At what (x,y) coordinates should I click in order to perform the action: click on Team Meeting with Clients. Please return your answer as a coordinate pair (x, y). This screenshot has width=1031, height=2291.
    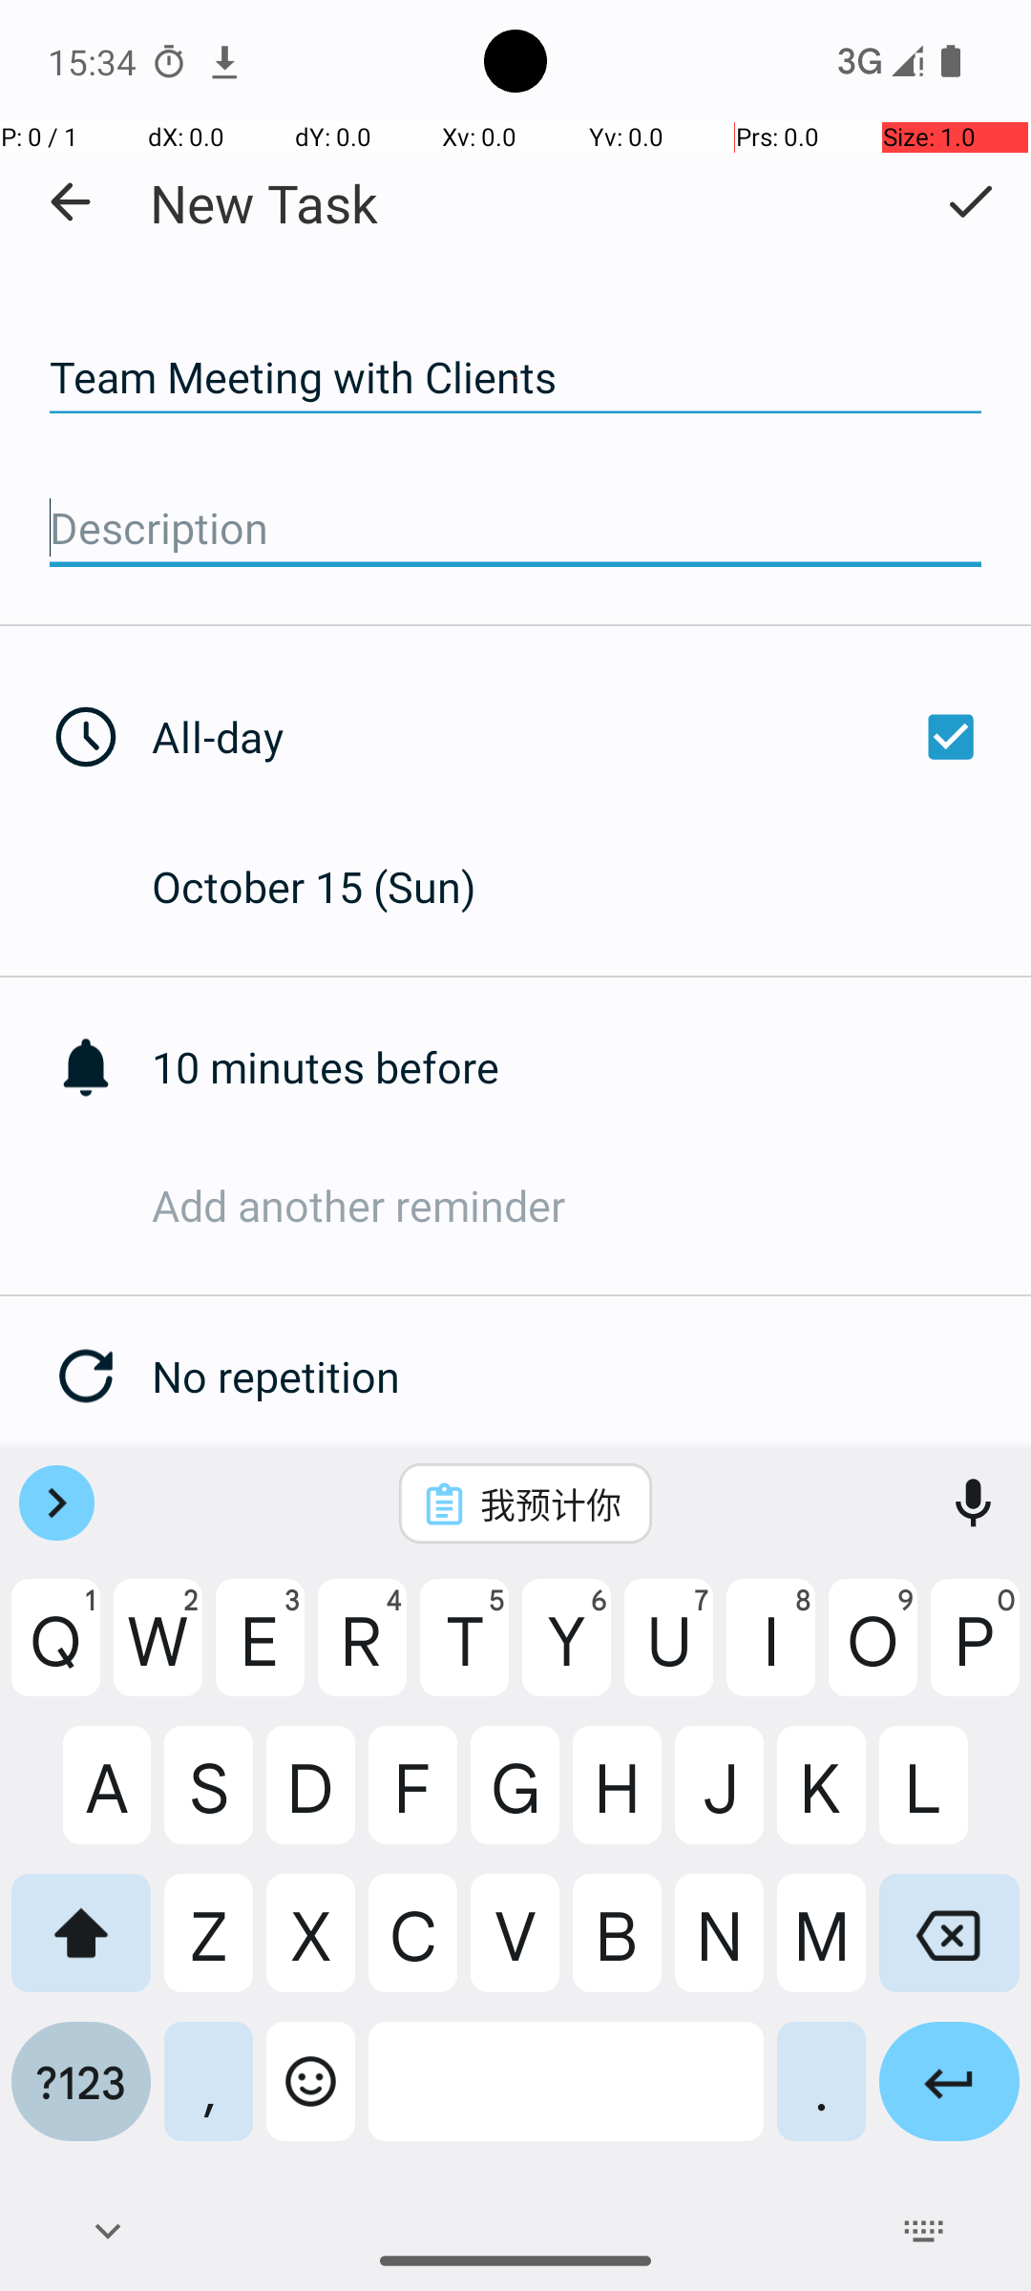
    Looking at the image, I should click on (515, 378).